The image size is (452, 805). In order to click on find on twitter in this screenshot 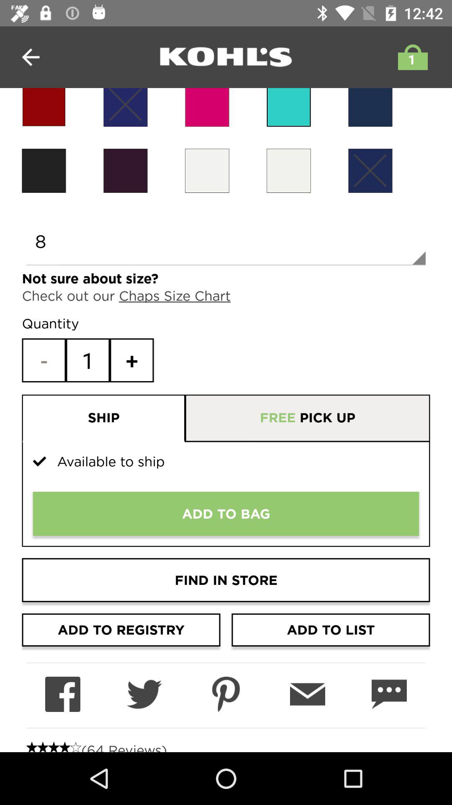, I will do `click(144, 694)`.